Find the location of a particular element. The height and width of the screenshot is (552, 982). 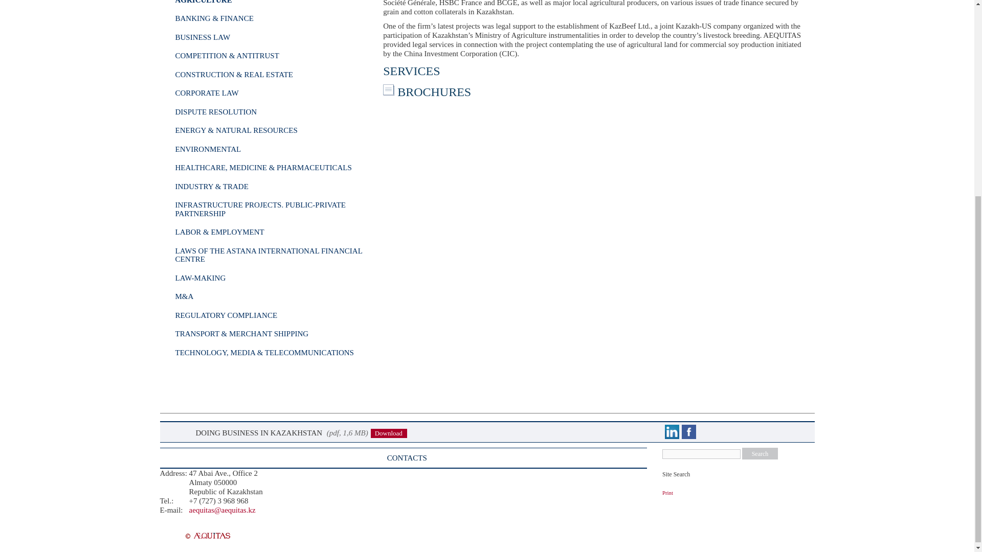

LAWS OF THE ASTANA INTERNATIONAL FINANCIAL CENTRE is located at coordinates (268, 255).